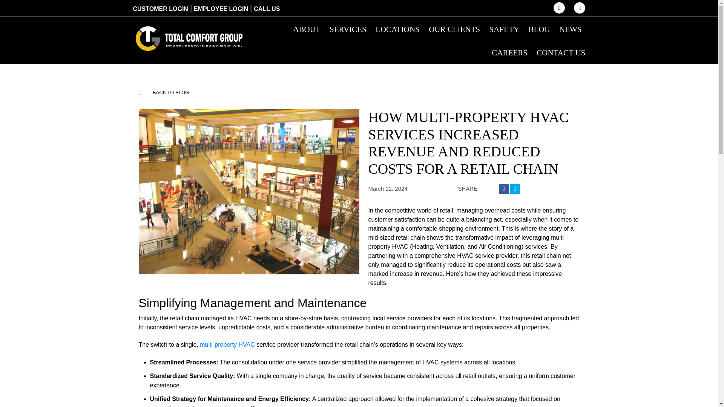 This screenshot has width=724, height=407. Describe the element at coordinates (560, 53) in the screenshot. I see `CONTACT US` at that location.